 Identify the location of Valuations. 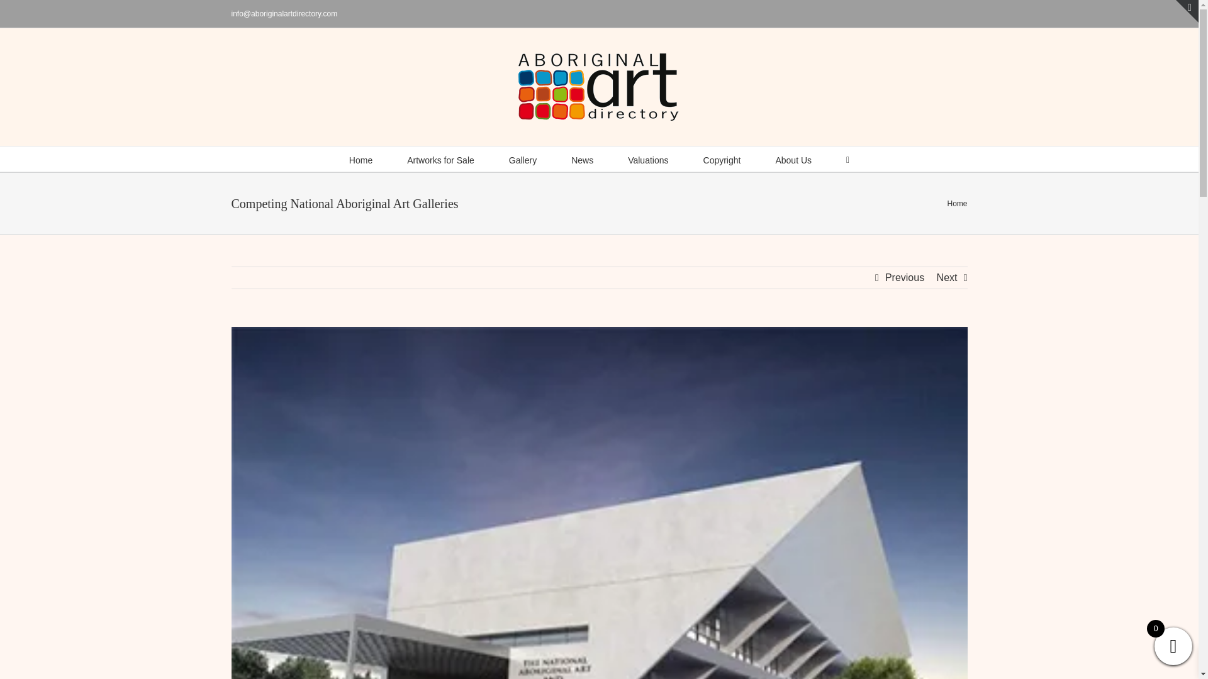
(648, 159).